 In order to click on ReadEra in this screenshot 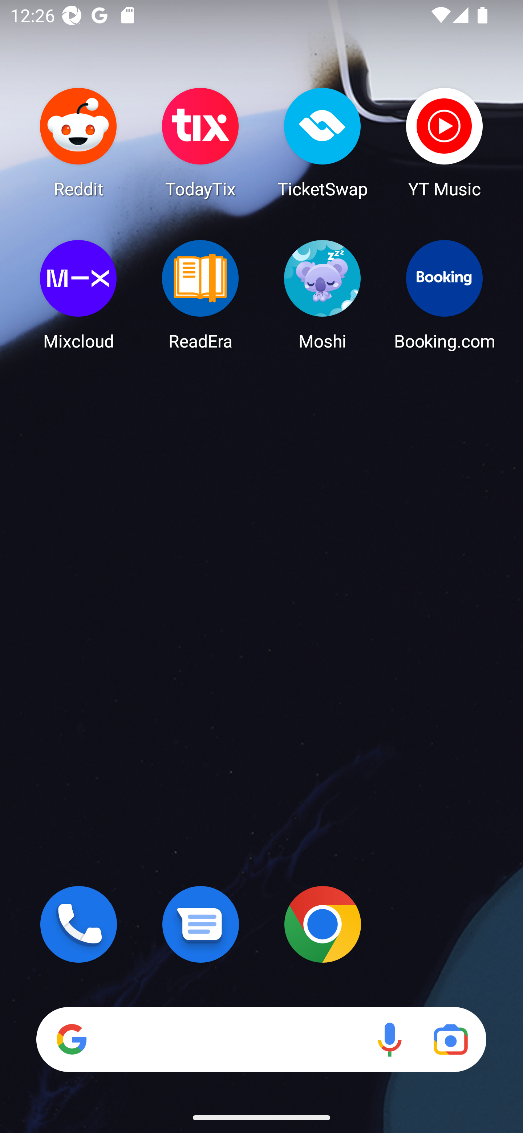, I will do `click(200, 295)`.